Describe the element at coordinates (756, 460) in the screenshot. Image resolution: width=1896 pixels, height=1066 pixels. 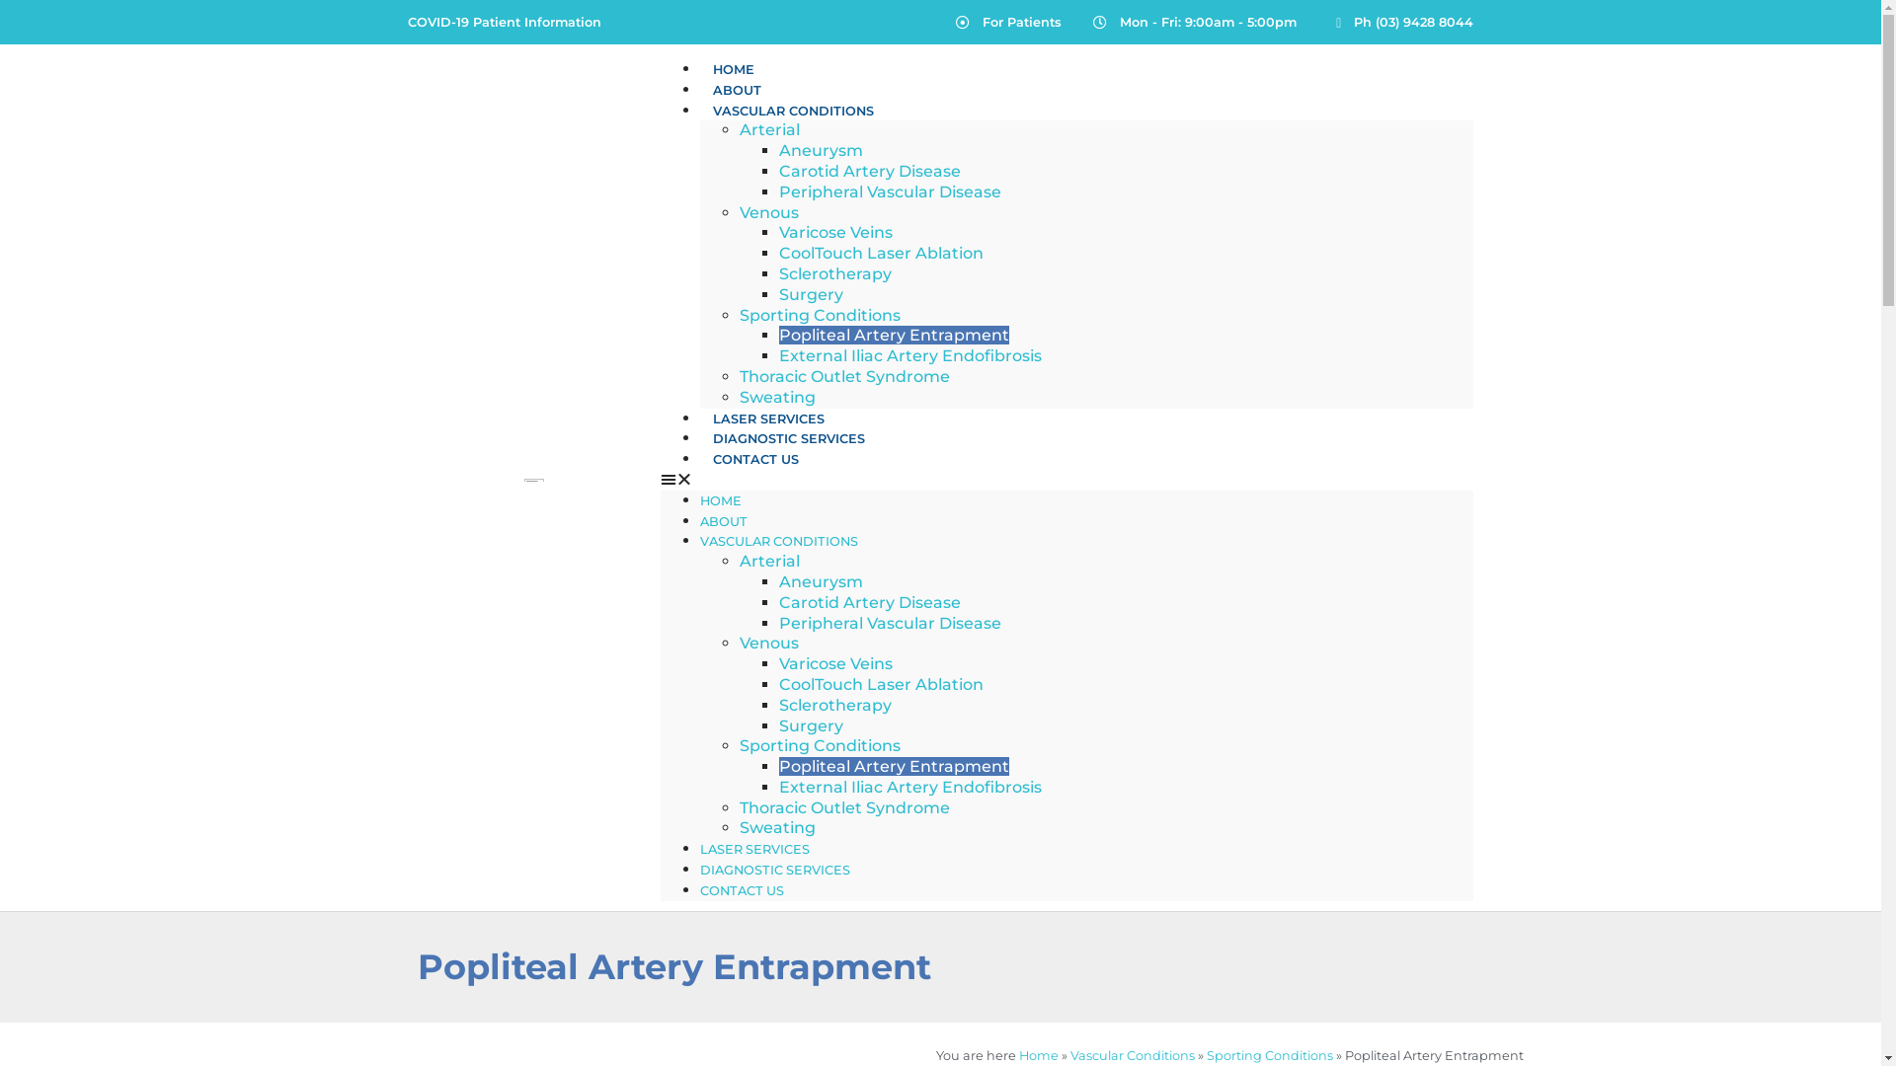
I see `CONTACT US` at that location.